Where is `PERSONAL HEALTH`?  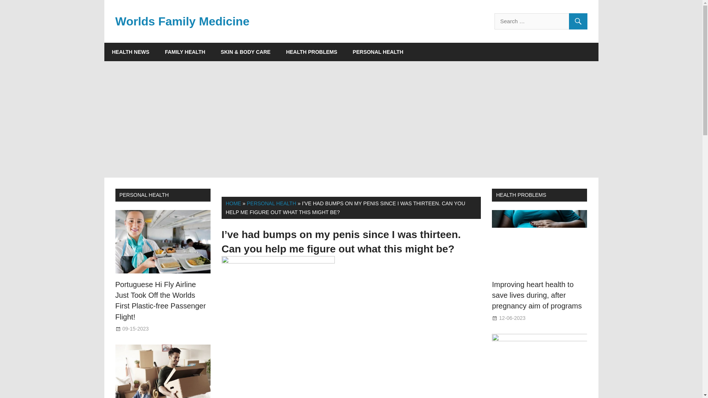 PERSONAL HEALTH is located at coordinates (378, 52).